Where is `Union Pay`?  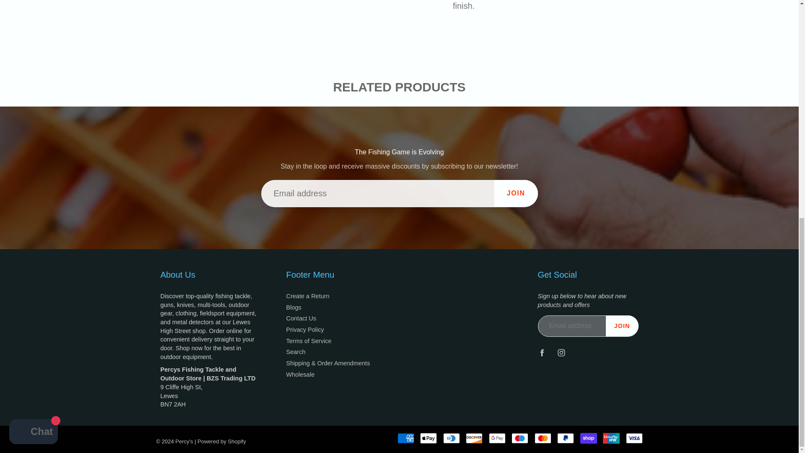
Union Pay is located at coordinates (611, 438).